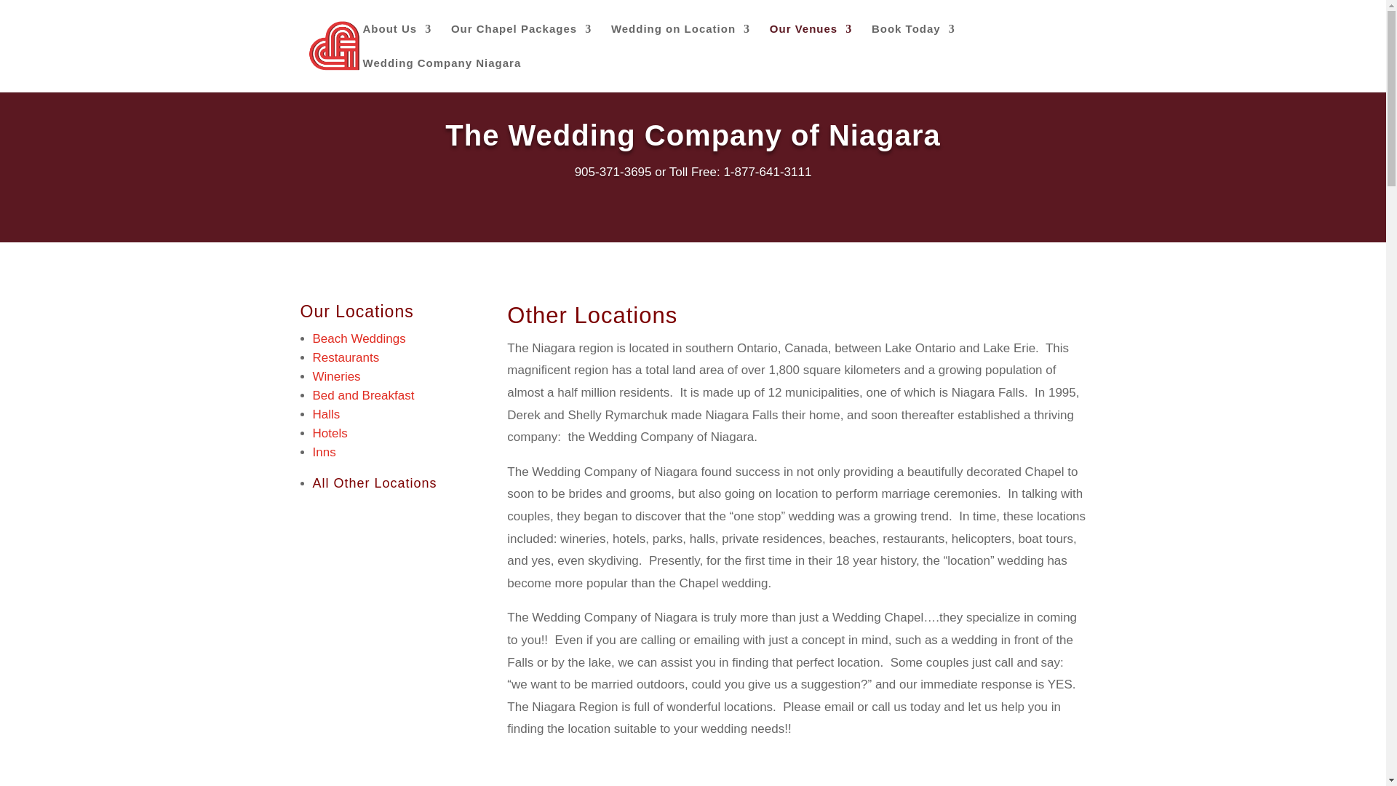  I want to click on Our Venues, so click(811, 41).